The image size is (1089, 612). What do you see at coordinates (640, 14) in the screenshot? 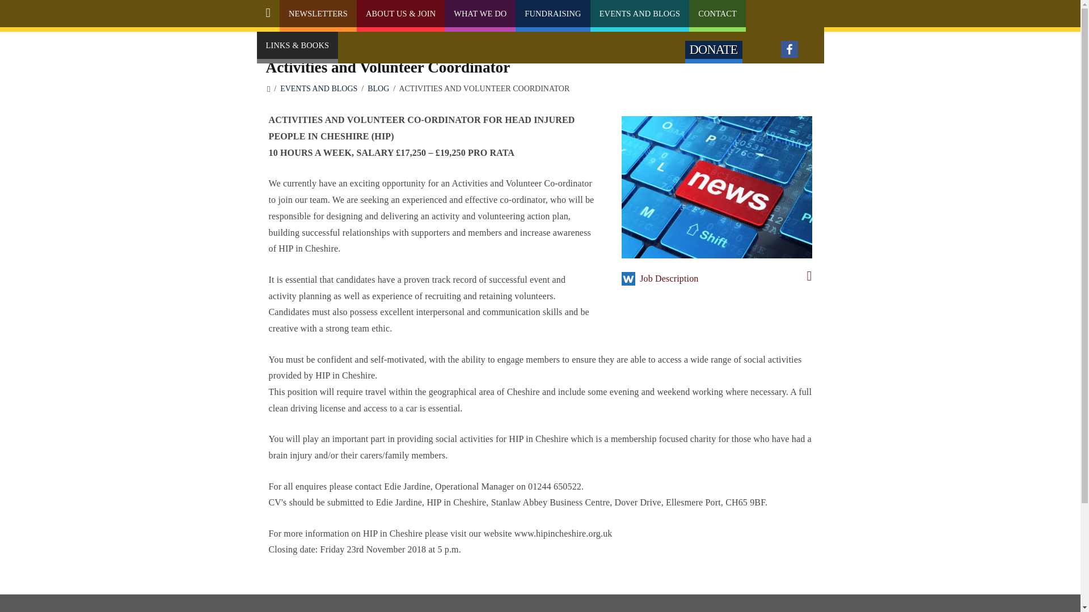
I see `EVENTS AND BLOGS` at bounding box center [640, 14].